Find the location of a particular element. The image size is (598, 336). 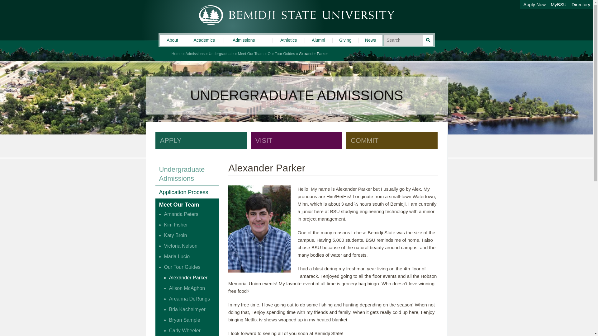

About is located at coordinates (173, 41).